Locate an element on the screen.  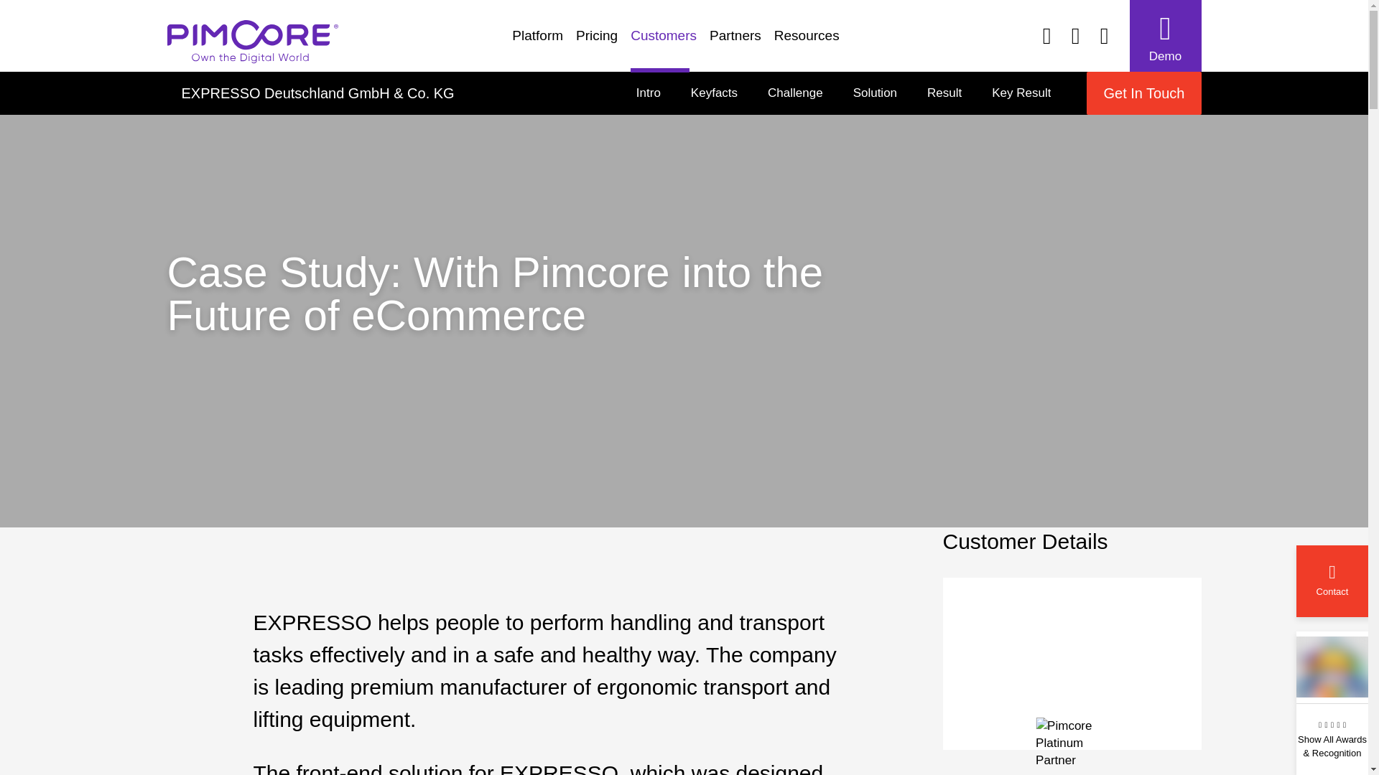
Pricing is located at coordinates (843, 93).